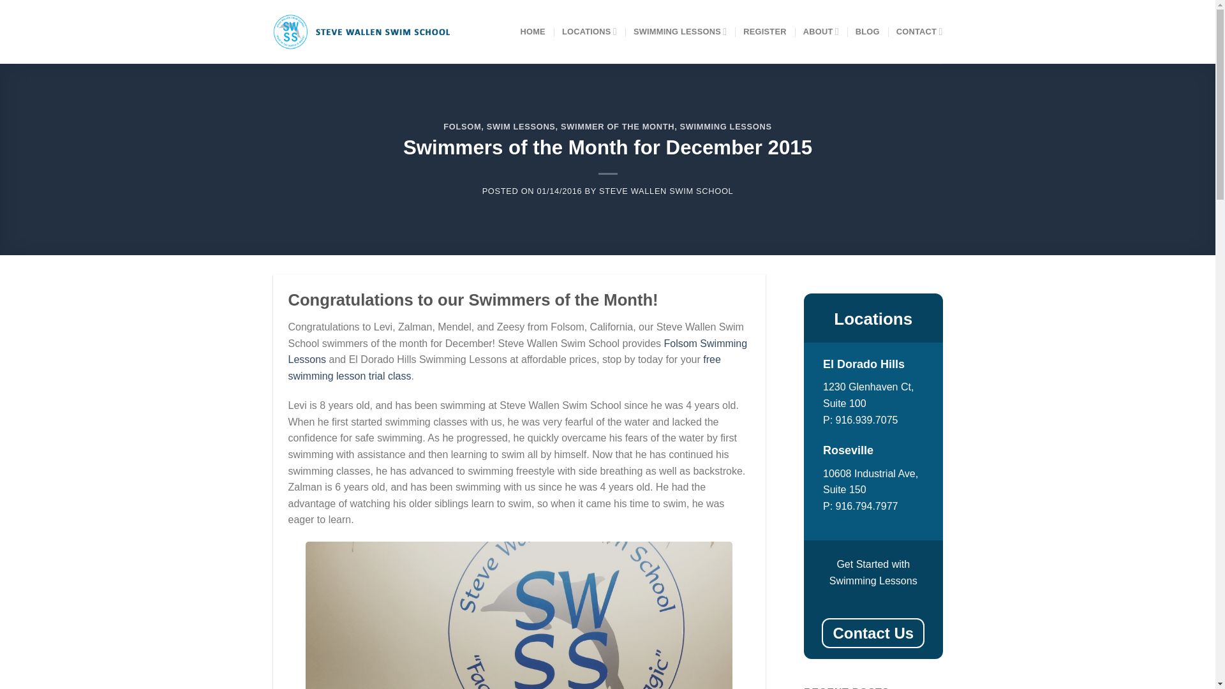 The image size is (1225, 689). Describe the element at coordinates (462, 126) in the screenshot. I see `FOLSOM` at that location.